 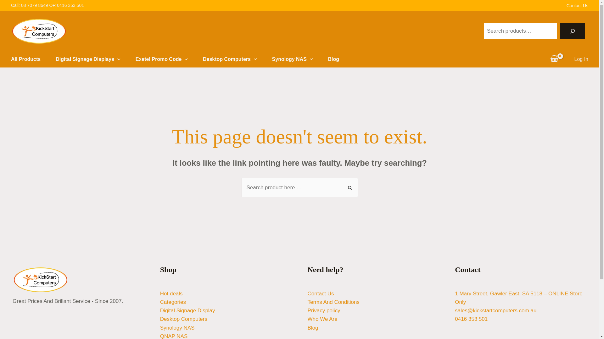 What do you see at coordinates (184, 319) in the screenshot?
I see `Desktop Computers` at bounding box center [184, 319].